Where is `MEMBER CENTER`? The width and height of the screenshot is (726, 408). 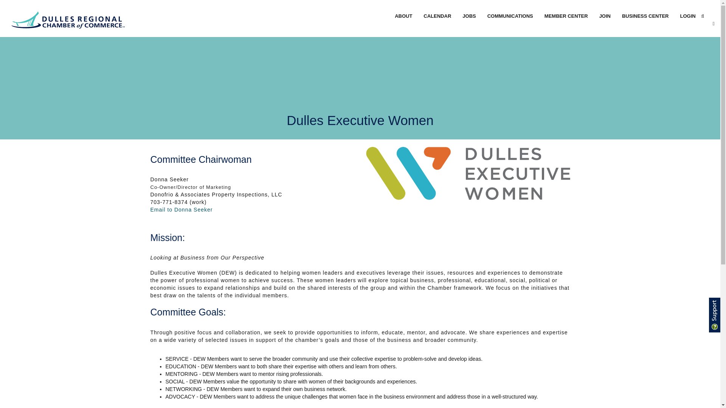 MEMBER CENTER is located at coordinates (566, 16).